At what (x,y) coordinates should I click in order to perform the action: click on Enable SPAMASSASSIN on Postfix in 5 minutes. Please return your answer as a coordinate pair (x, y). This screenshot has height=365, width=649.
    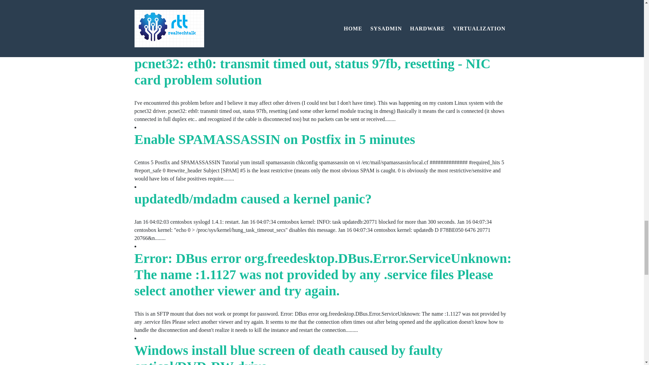
    Looking at the image, I should click on (274, 139).